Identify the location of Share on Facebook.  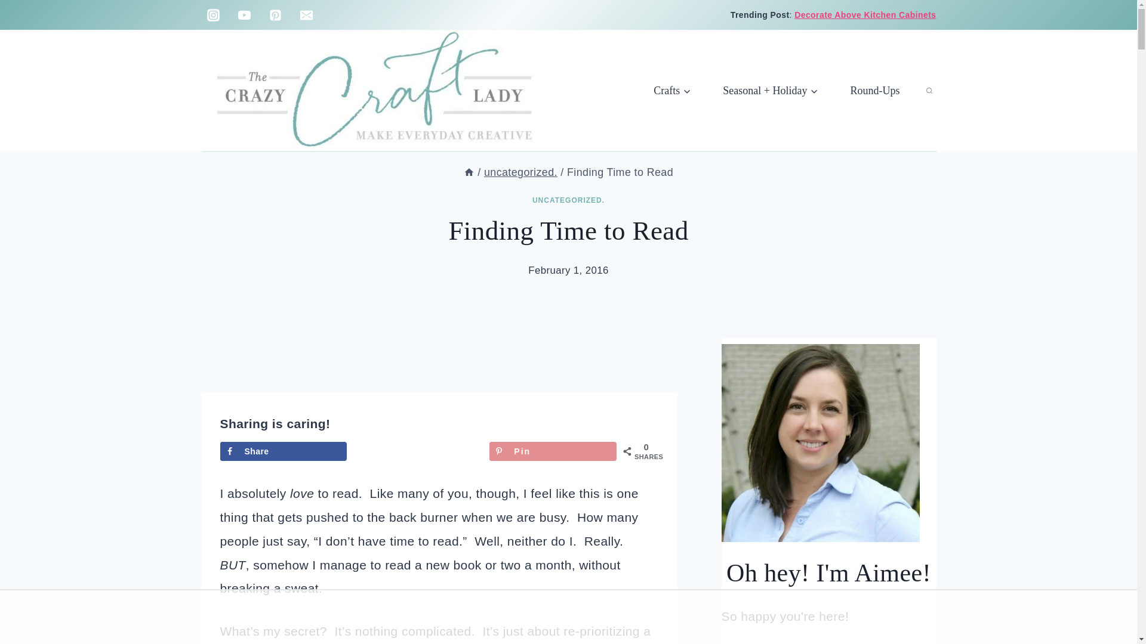
(283, 451).